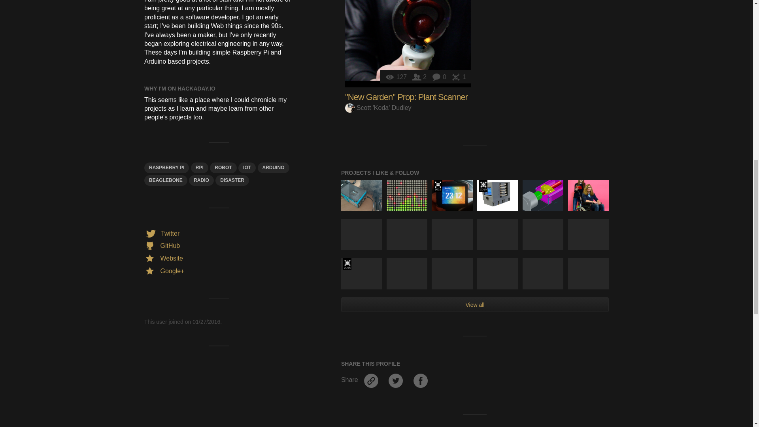  Describe the element at coordinates (199, 168) in the screenshot. I see `RPI` at that location.